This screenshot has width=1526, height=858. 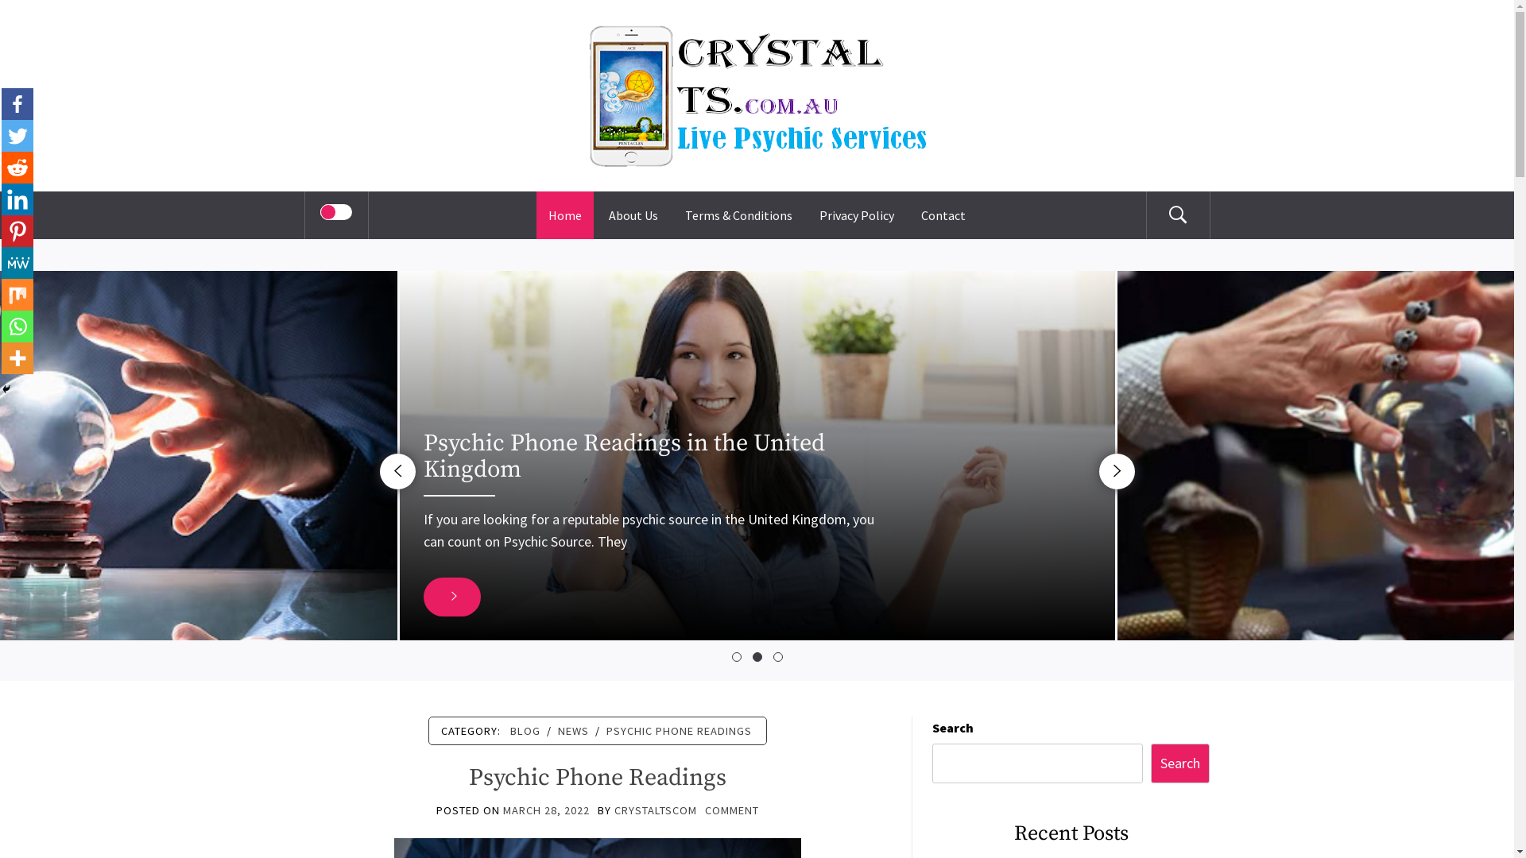 What do you see at coordinates (525, 731) in the screenshot?
I see `BLOG` at bounding box center [525, 731].